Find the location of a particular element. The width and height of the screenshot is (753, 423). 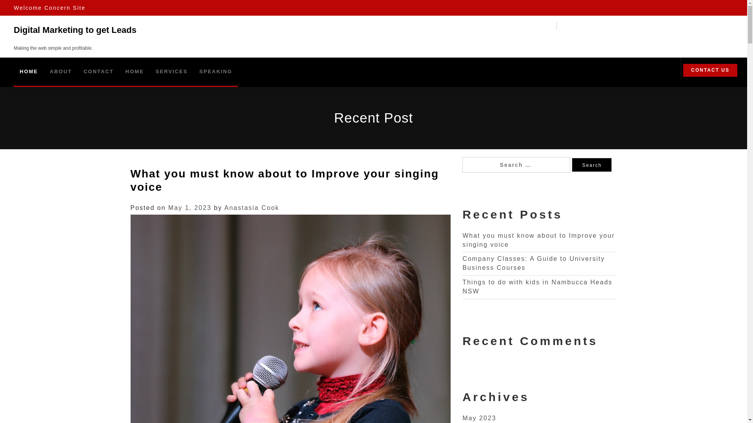

CONTACT US is located at coordinates (710, 70).